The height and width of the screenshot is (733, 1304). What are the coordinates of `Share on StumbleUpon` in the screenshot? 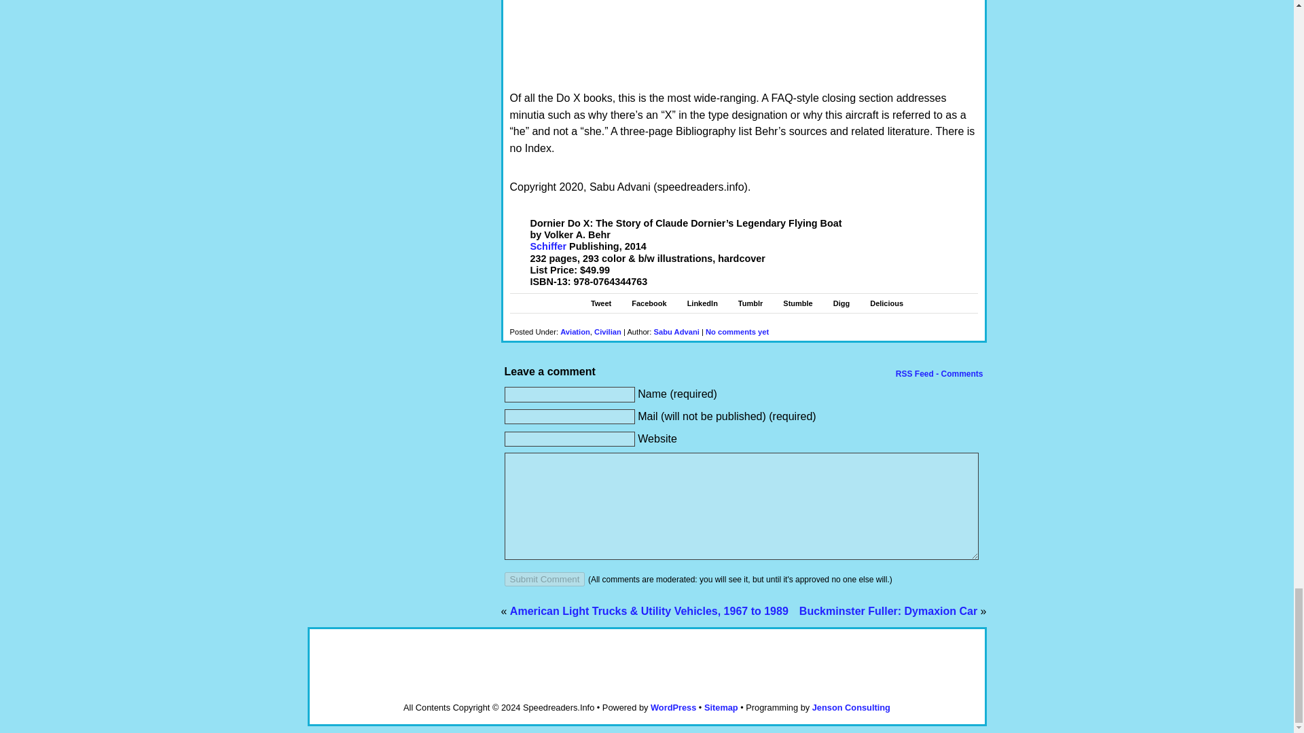 It's located at (797, 303).